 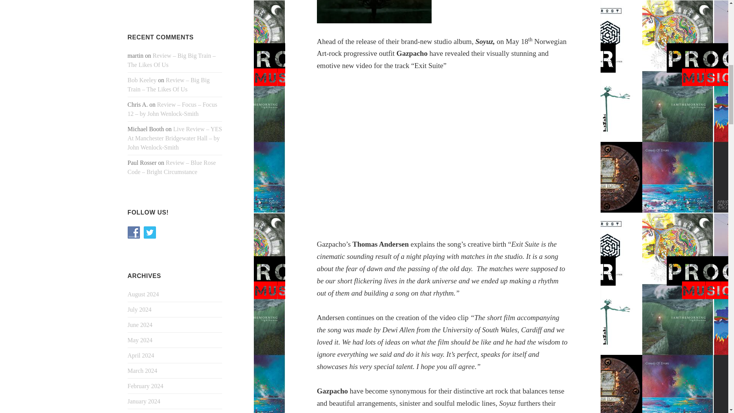 What do you see at coordinates (140, 325) in the screenshot?
I see `June 2024` at bounding box center [140, 325].